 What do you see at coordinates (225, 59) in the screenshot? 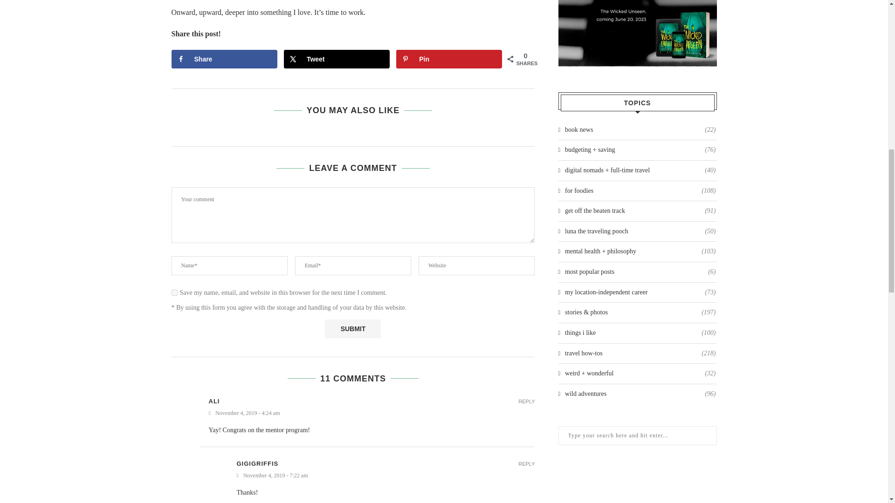
I see `Share on Facebook` at bounding box center [225, 59].